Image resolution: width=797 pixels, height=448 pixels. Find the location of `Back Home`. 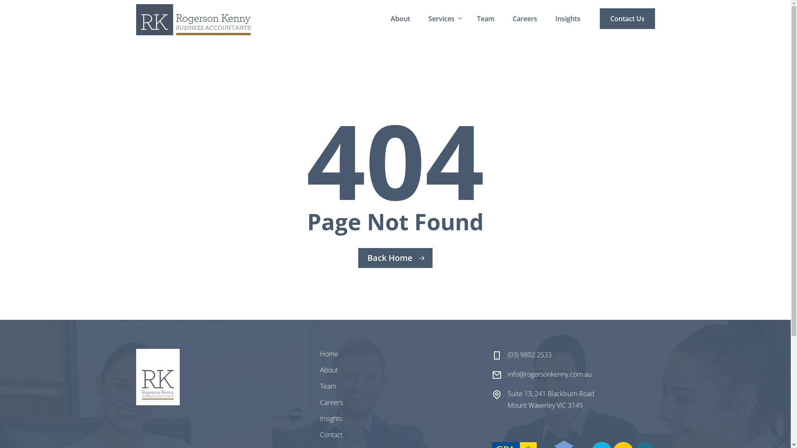

Back Home is located at coordinates (395, 258).